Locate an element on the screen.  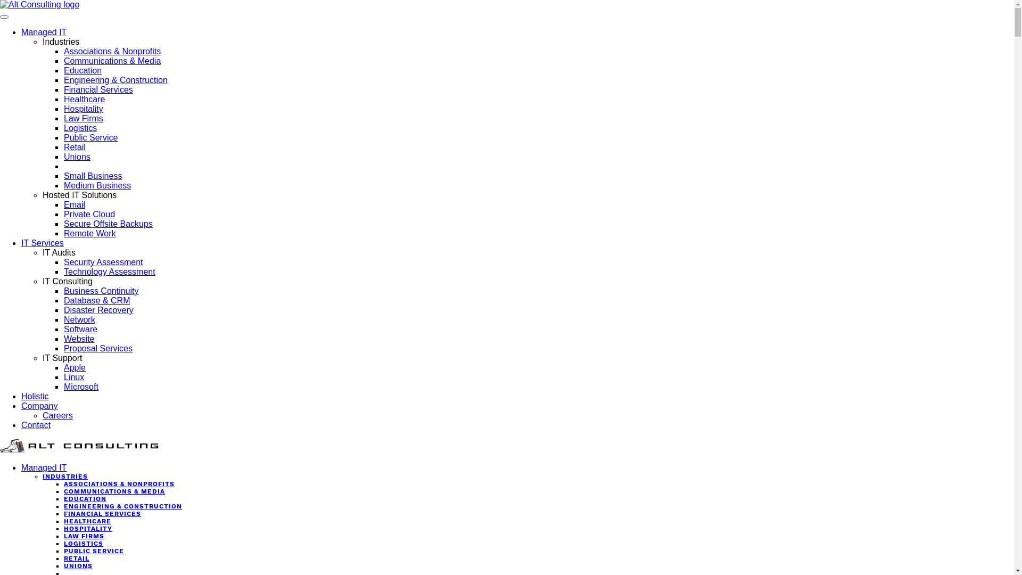
Managed IT is located at coordinates (44, 467).